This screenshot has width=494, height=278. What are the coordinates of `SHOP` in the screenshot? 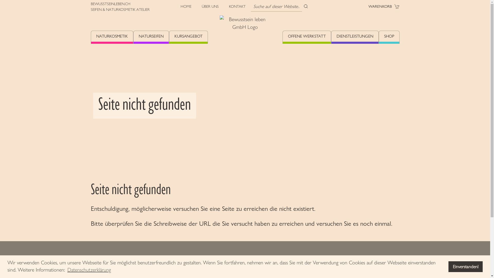 It's located at (389, 37).